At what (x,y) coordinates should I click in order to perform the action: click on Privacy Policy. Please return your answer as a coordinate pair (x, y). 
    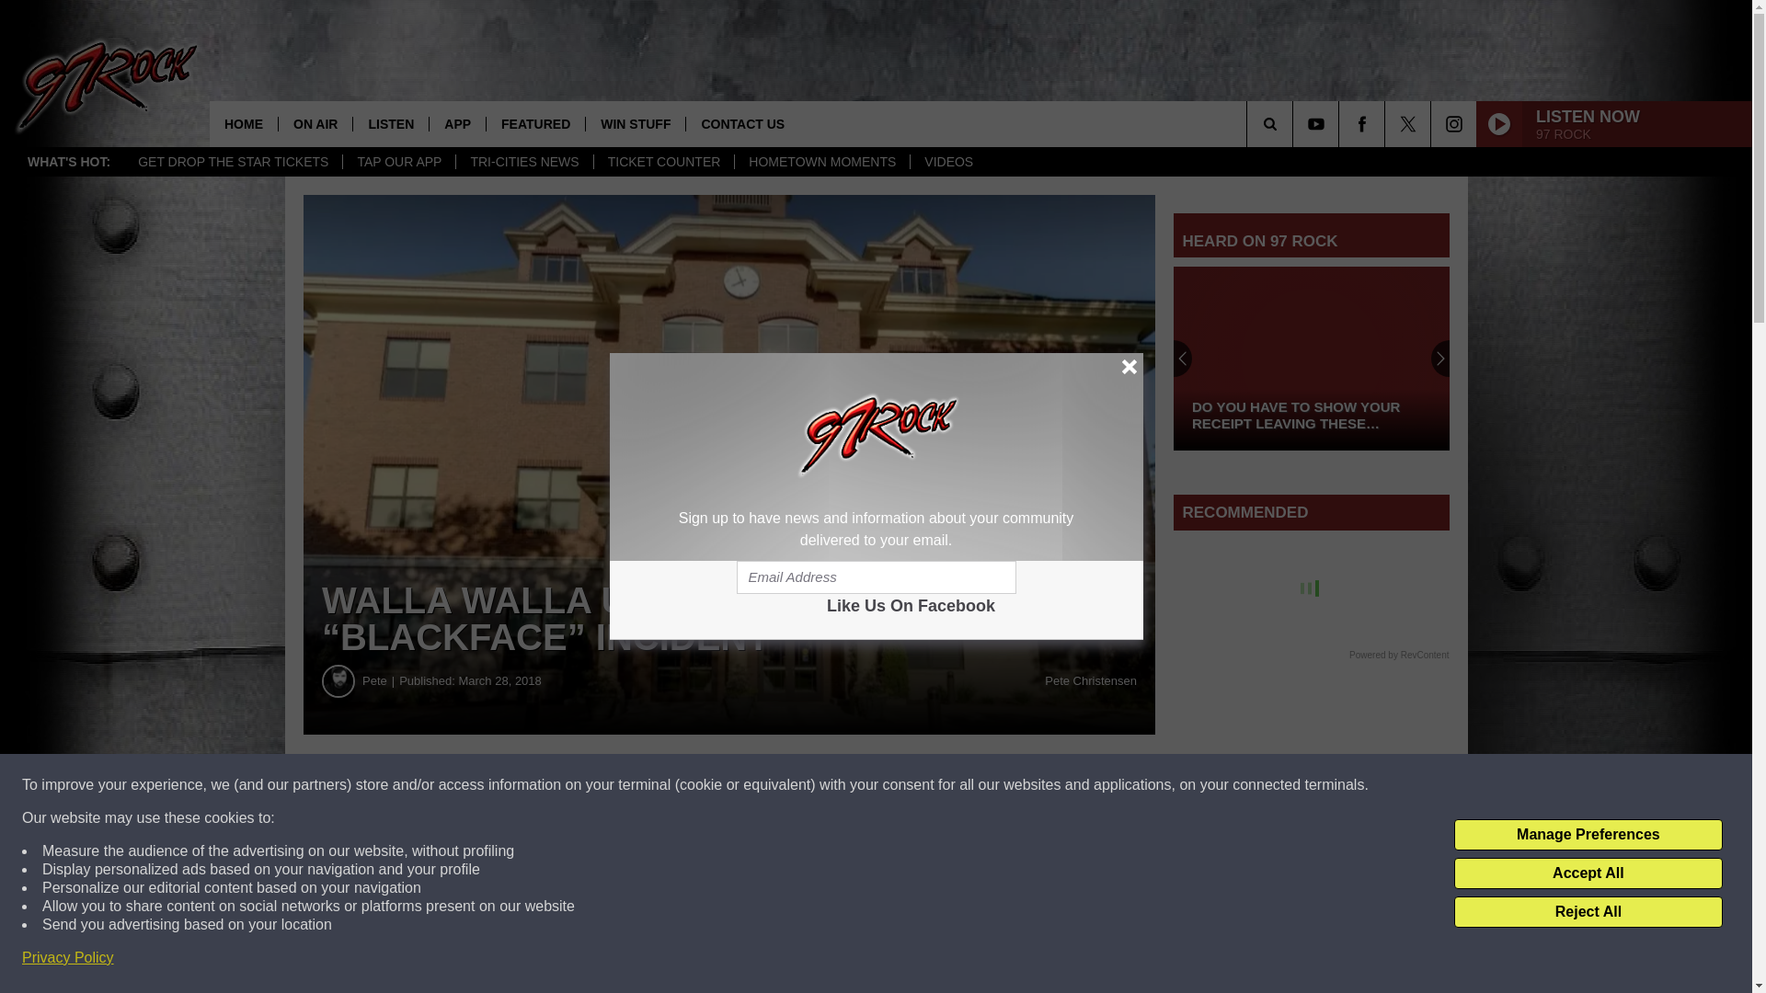
    Looking at the image, I should click on (68, 958).